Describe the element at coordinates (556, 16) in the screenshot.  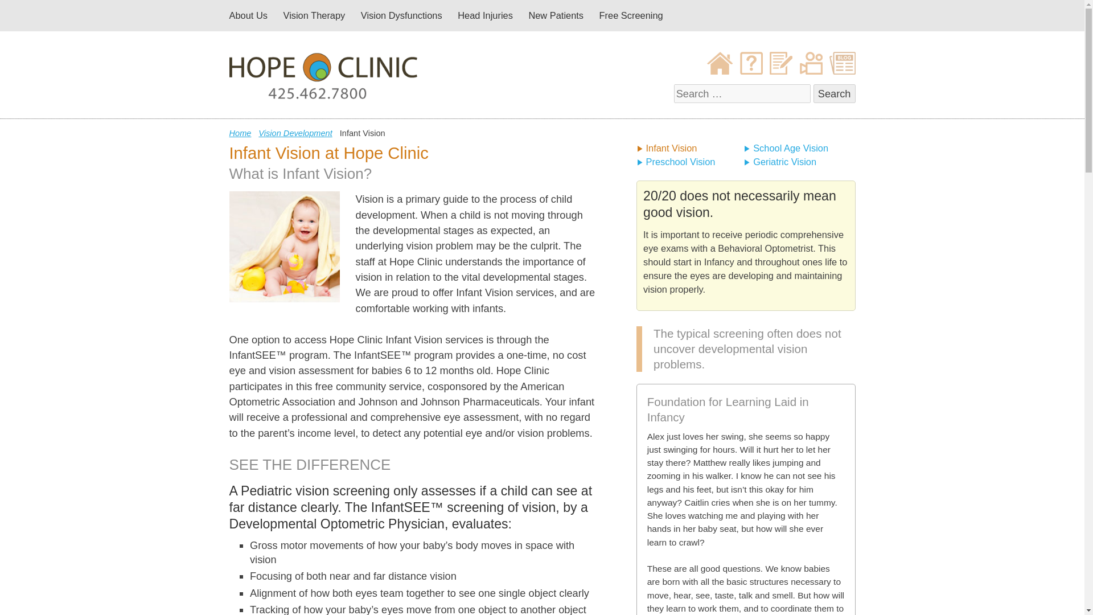
I see `New Patients` at that location.